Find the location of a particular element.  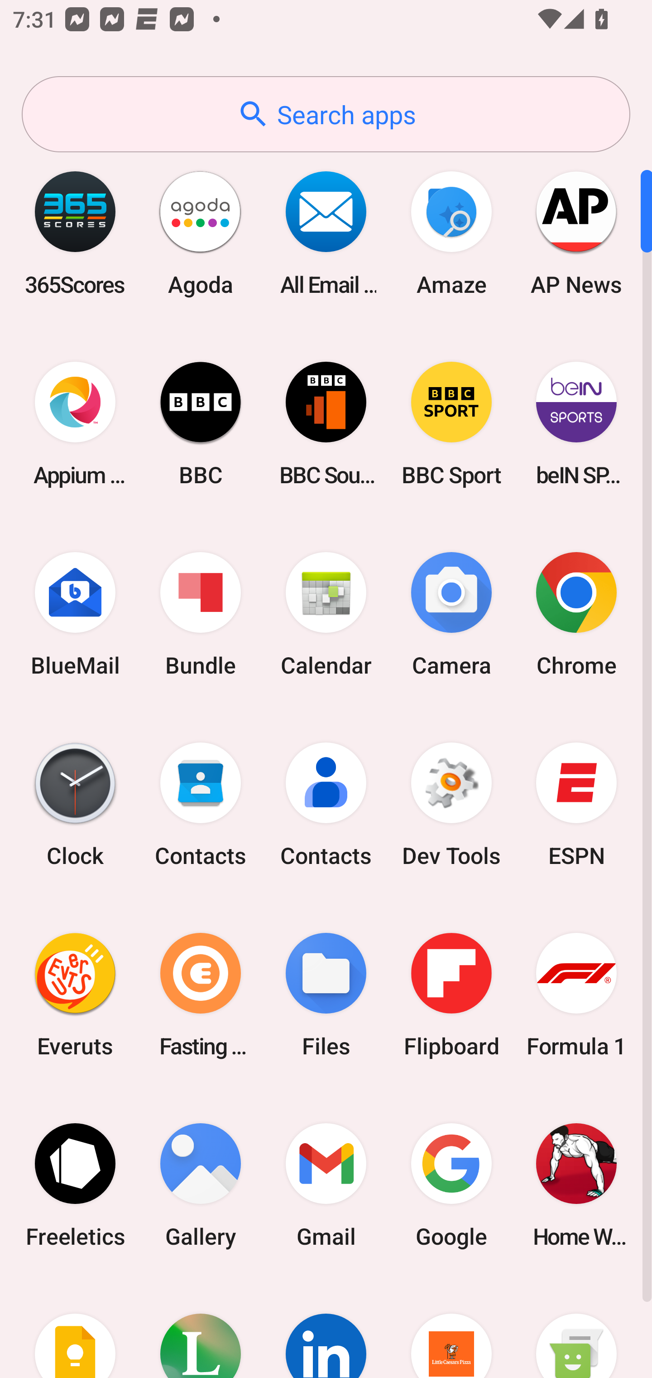

Everuts is located at coordinates (75, 995).